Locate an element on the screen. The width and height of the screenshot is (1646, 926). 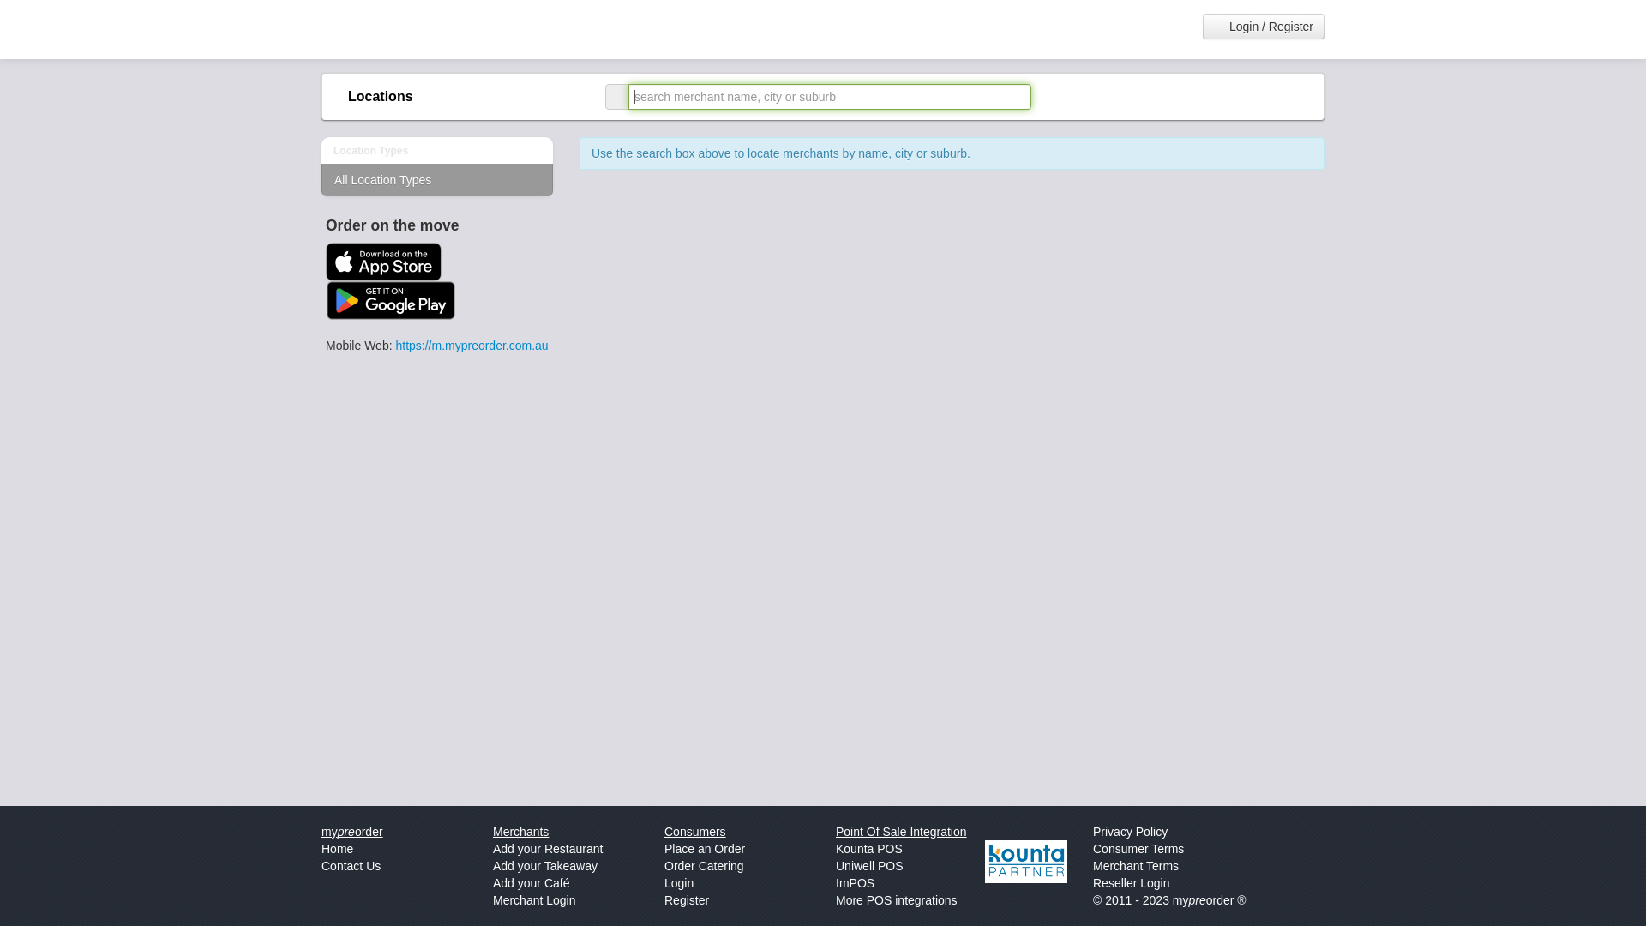
Point Of Sale Integration is located at coordinates (902, 832).